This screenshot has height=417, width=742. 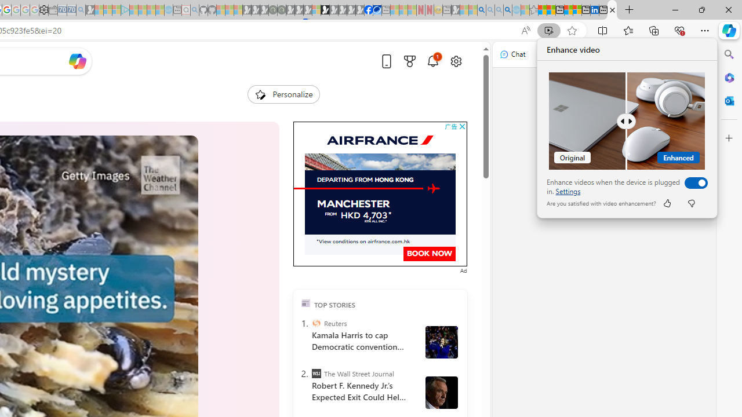 I want to click on Nordace | Facebook, so click(x=368, y=10).